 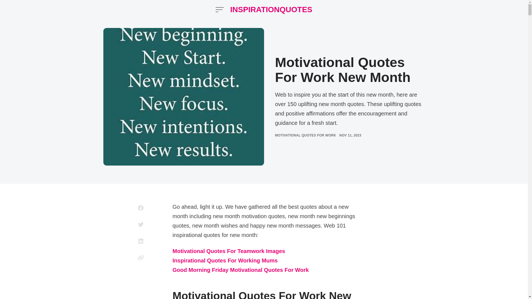 I want to click on Motivational Quotes For Teamwork Images, so click(x=228, y=251).